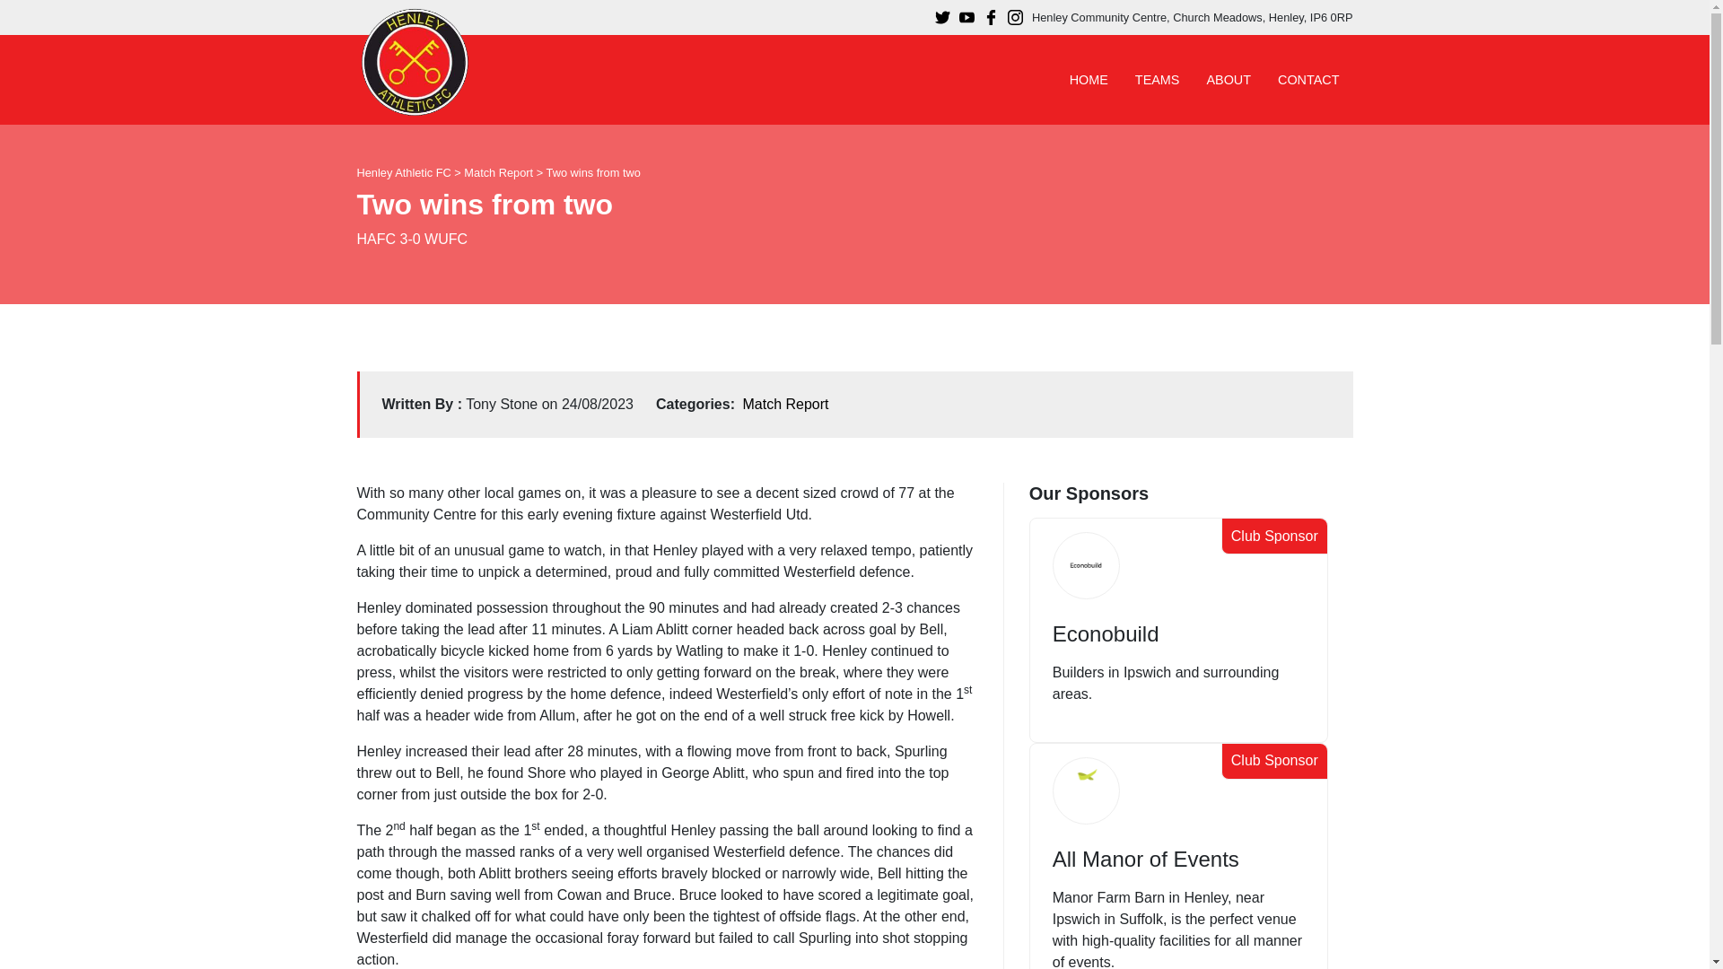 This screenshot has height=969, width=1723. What do you see at coordinates (1308, 79) in the screenshot?
I see `CONTACT` at bounding box center [1308, 79].